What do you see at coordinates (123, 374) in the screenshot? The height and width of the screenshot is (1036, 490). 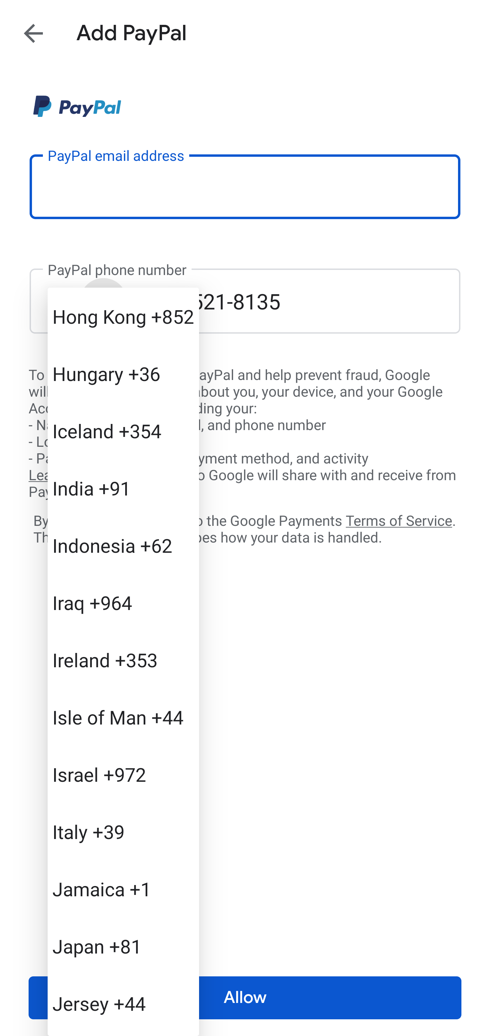 I see `Hungary +36` at bounding box center [123, 374].